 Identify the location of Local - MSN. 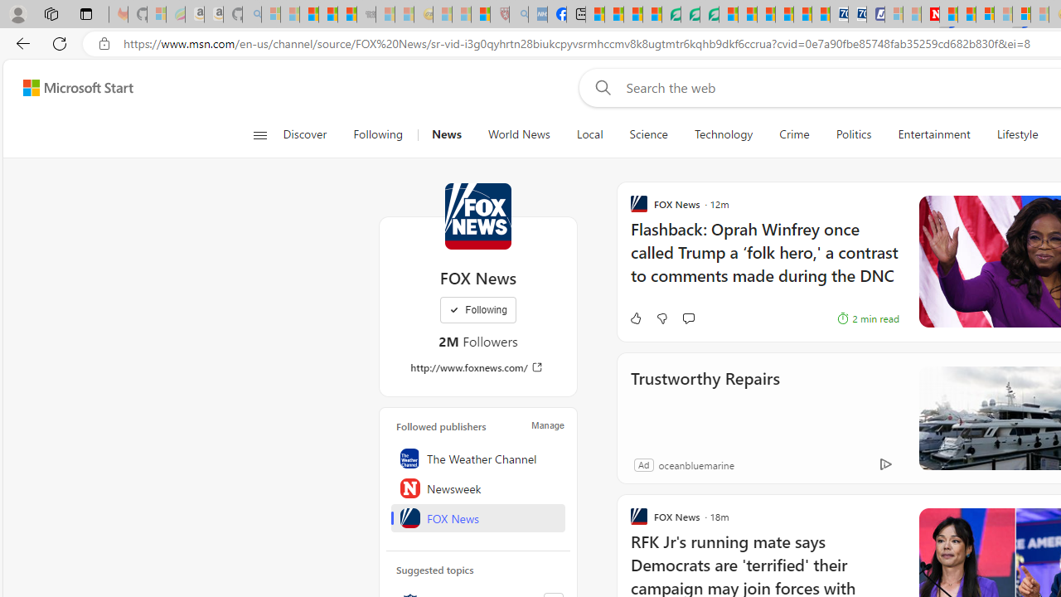
(481, 15).